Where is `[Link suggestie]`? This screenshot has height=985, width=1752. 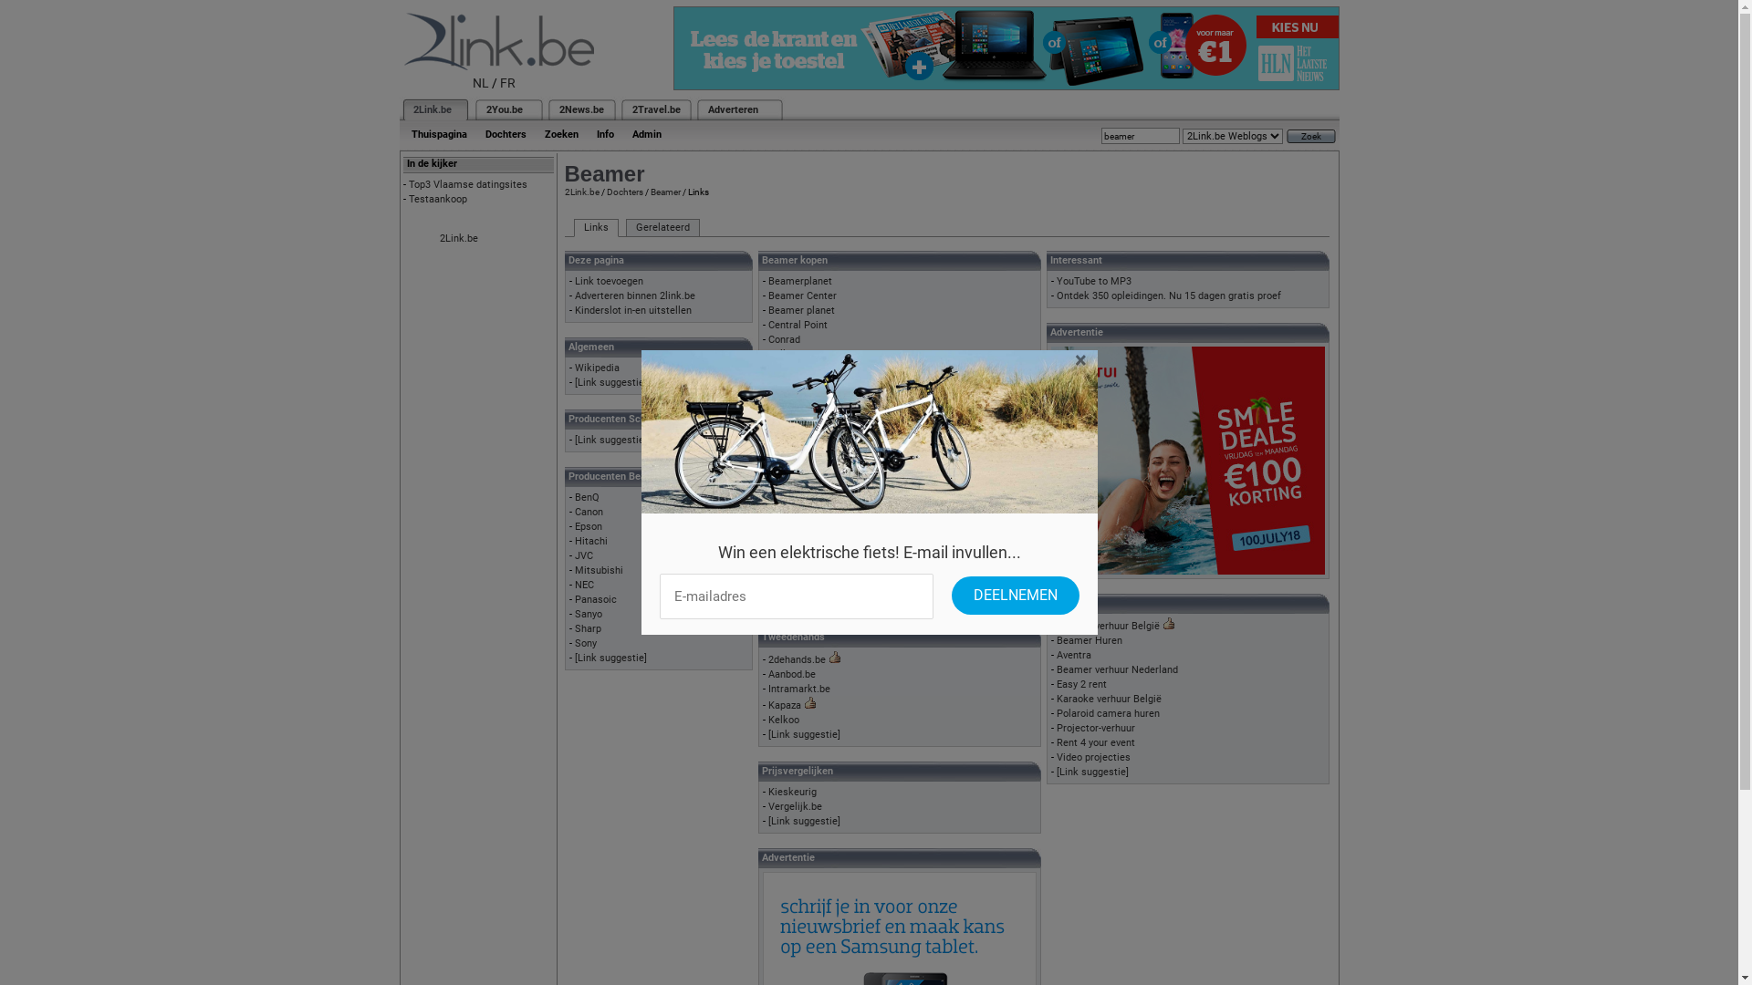 [Link suggestie] is located at coordinates (611, 440).